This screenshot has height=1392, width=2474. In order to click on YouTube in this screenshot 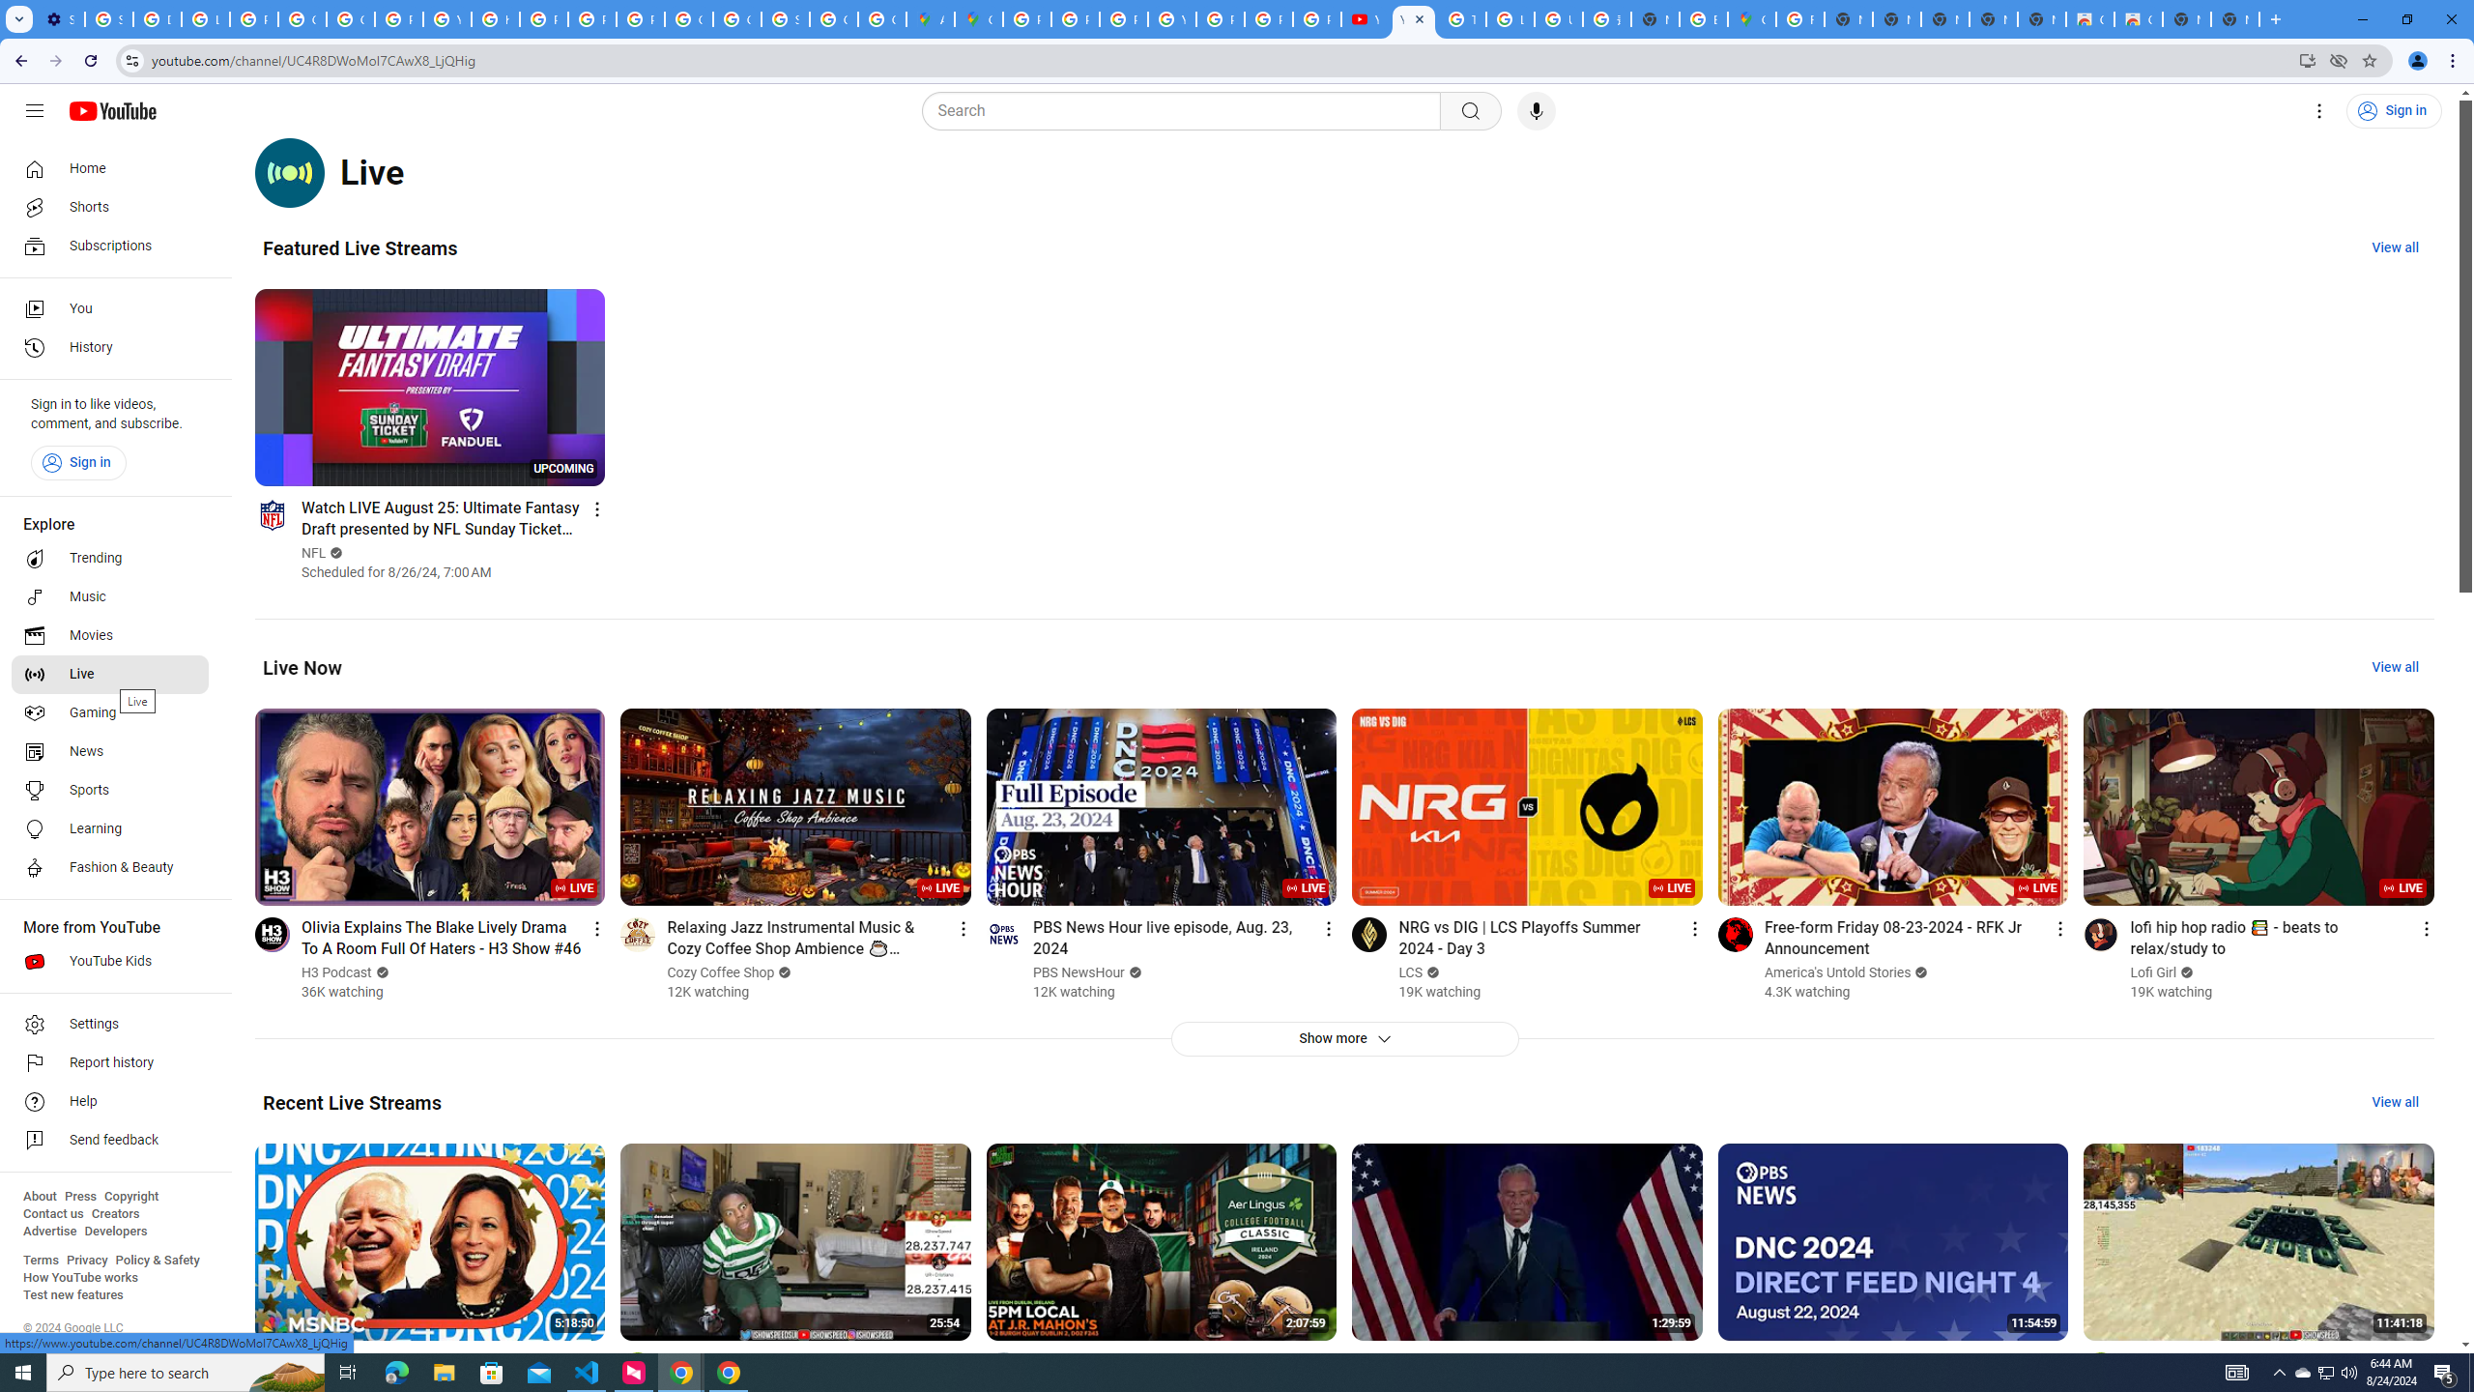, I will do `click(1413, 19)`.